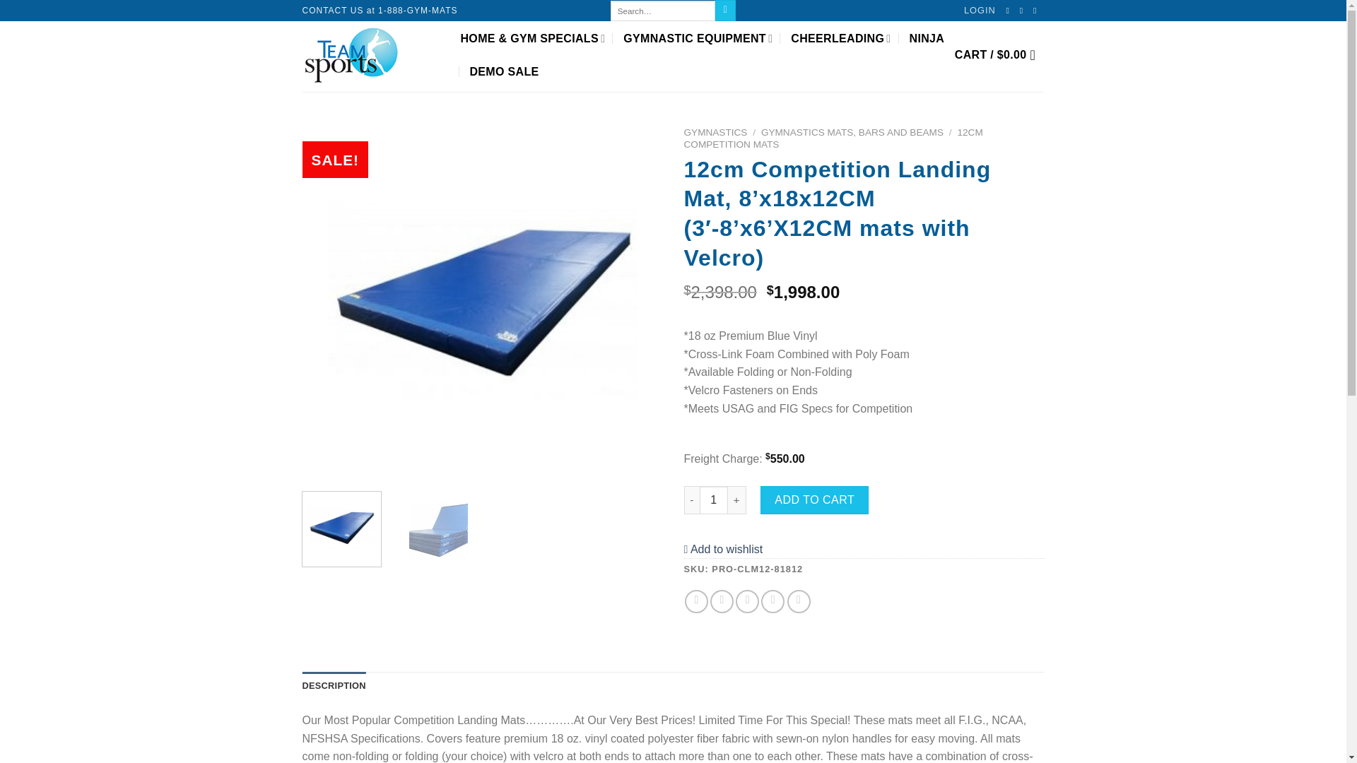 The height and width of the screenshot is (763, 1357). Describe the element at coordinates (722, 601) in the screenshot. I see `Share on Twitter` at that location.